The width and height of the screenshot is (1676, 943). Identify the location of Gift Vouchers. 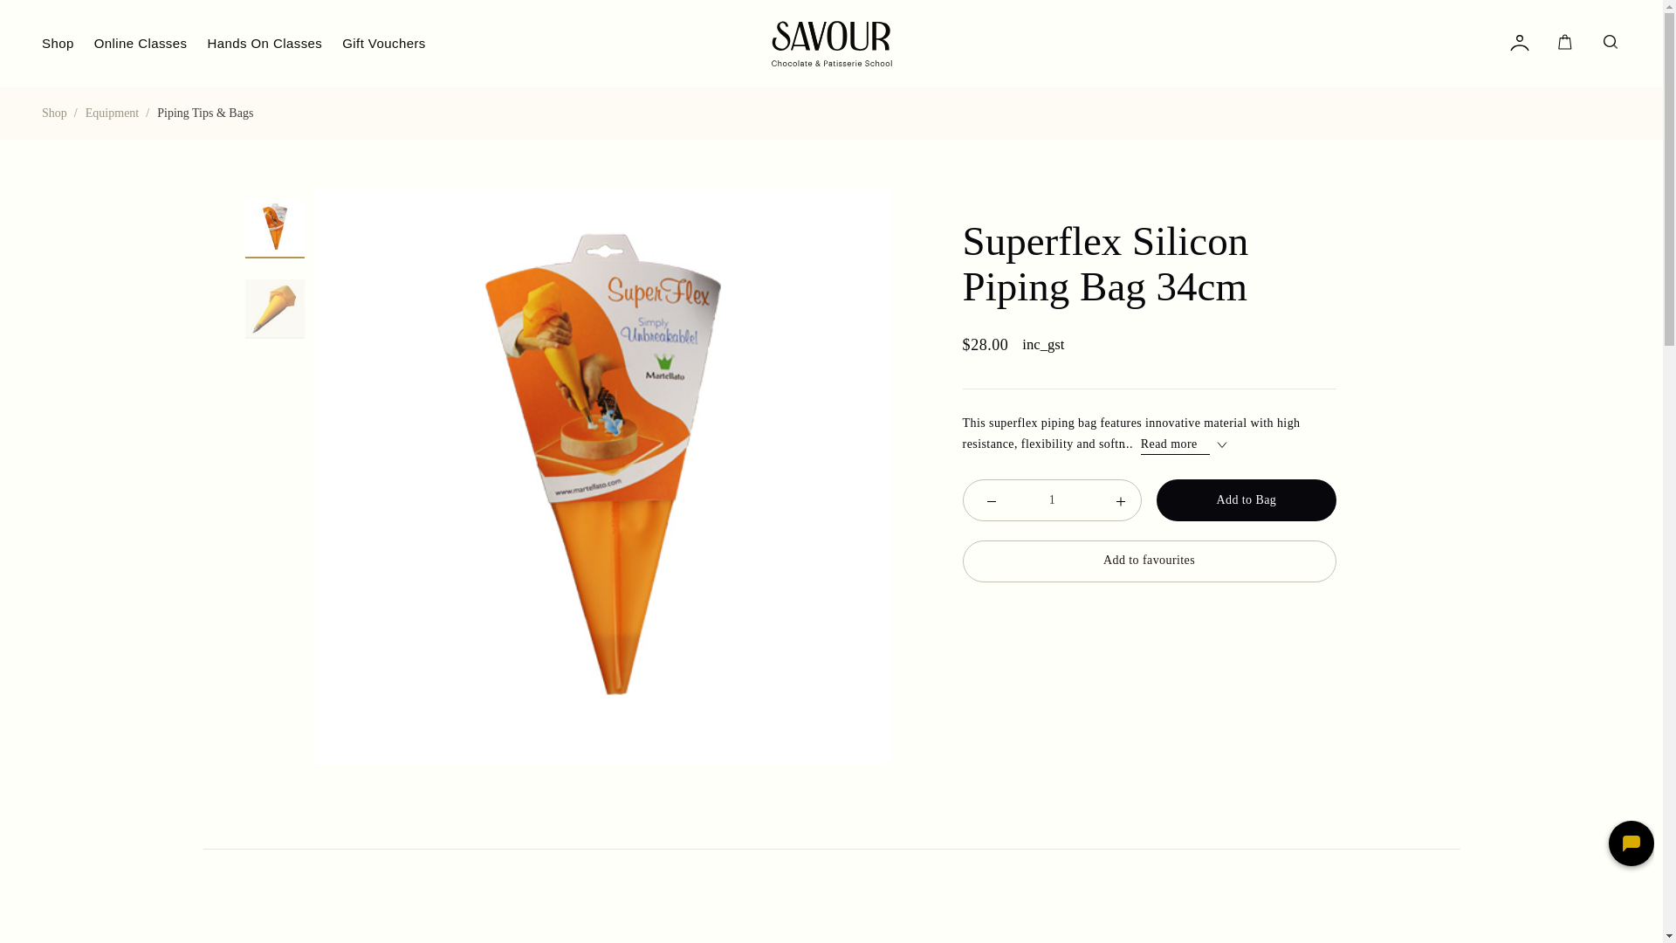
(383, 44).